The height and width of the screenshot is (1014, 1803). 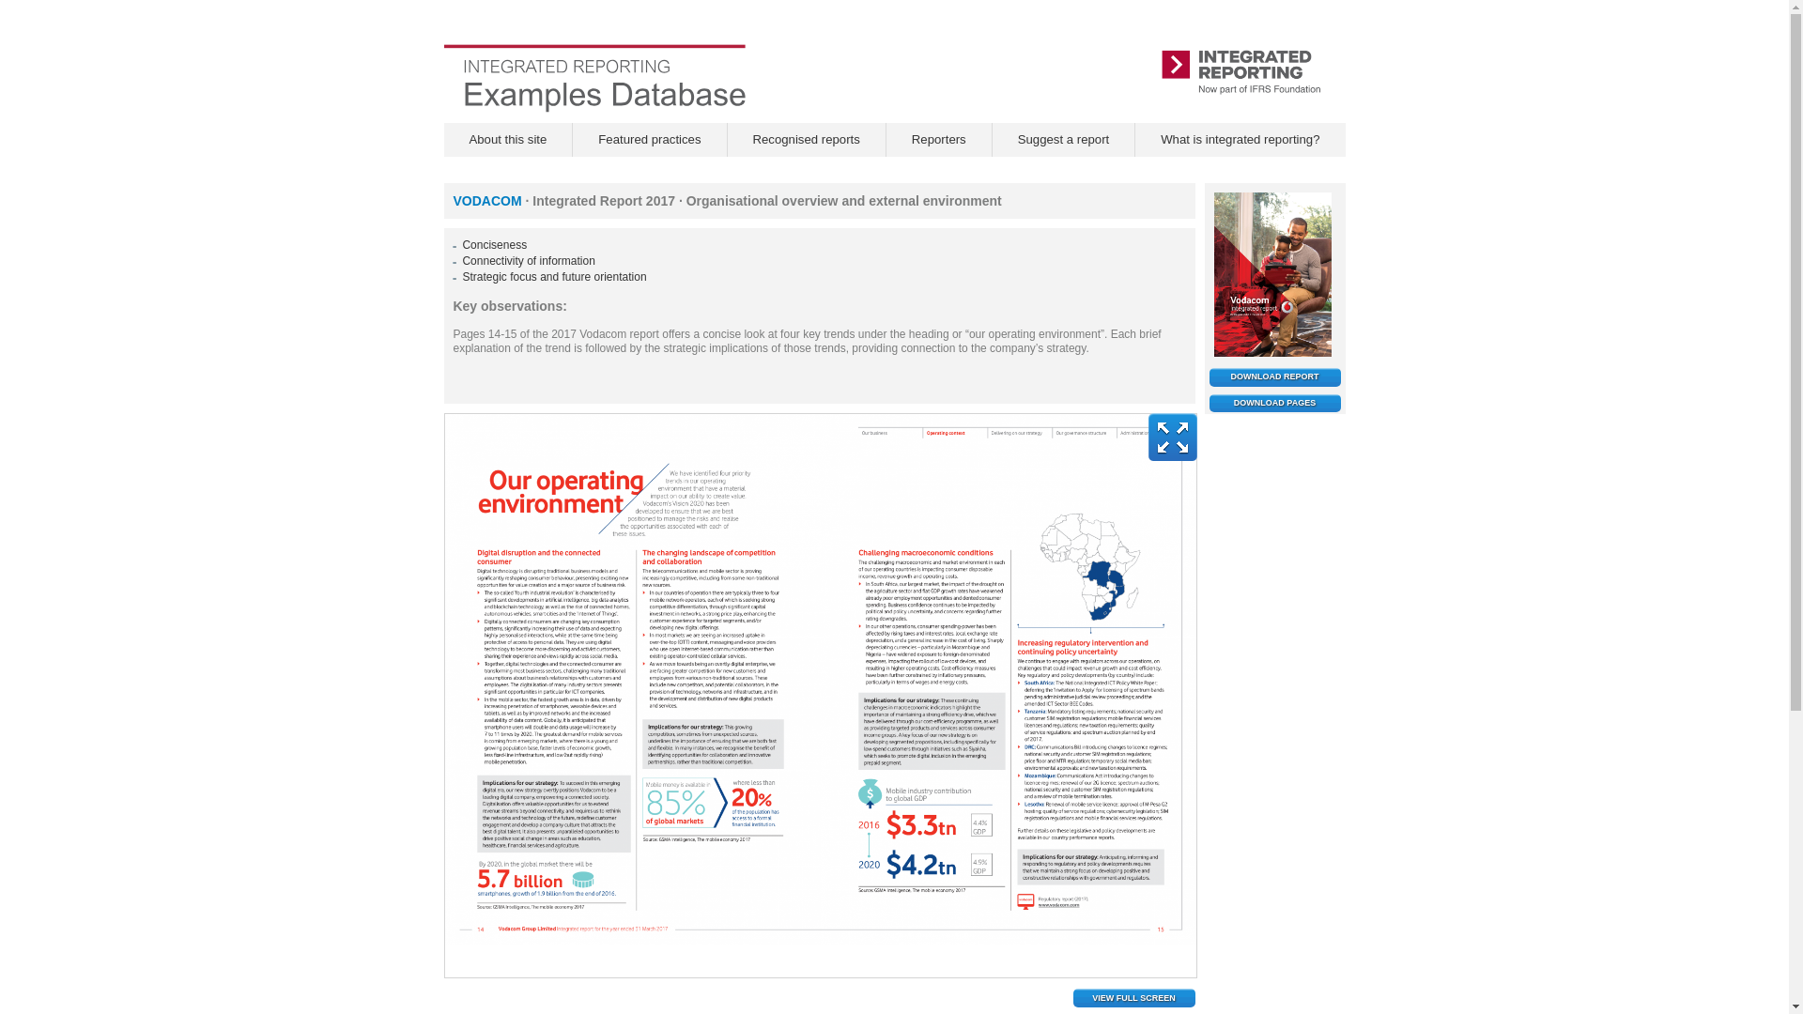 What do you see at coordinates (1063, 139) in the screenshot?
I see `Suggest a report` at bounding box center [1063, 139].